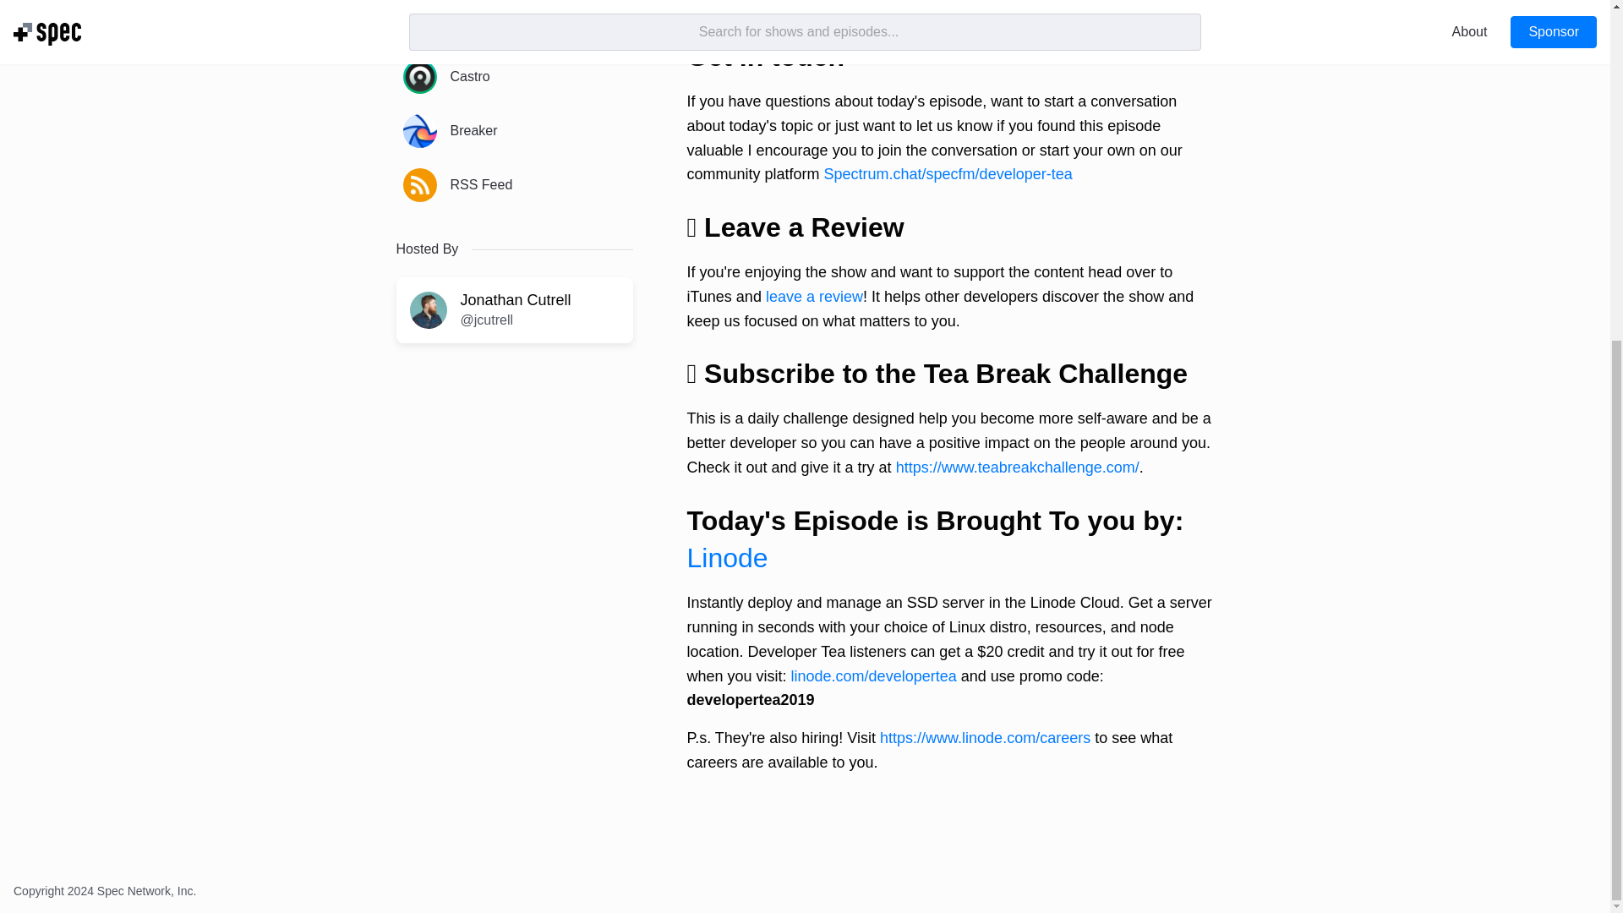 The width and height of the screenshot is (1623, 913). What do you see at coordinates (514, 24) in the screenshot?
I see `Google Podcasts` at bounding box center [514, 24].